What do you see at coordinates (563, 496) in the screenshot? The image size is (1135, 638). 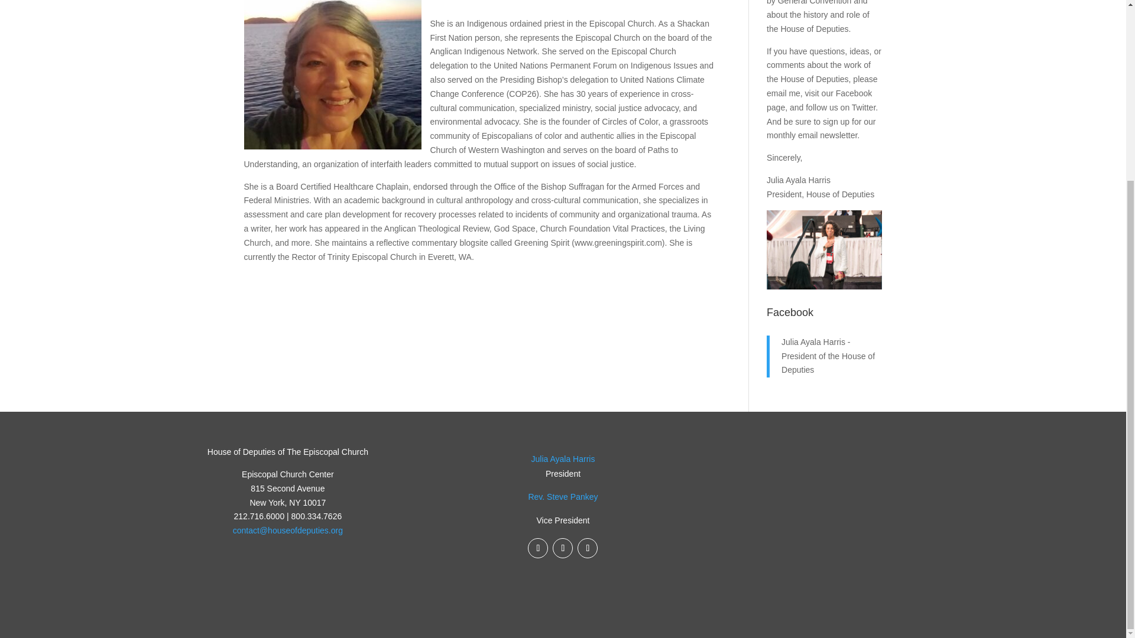 I see `Vice President of the House of Deputies` at bounding box center [563, 496].